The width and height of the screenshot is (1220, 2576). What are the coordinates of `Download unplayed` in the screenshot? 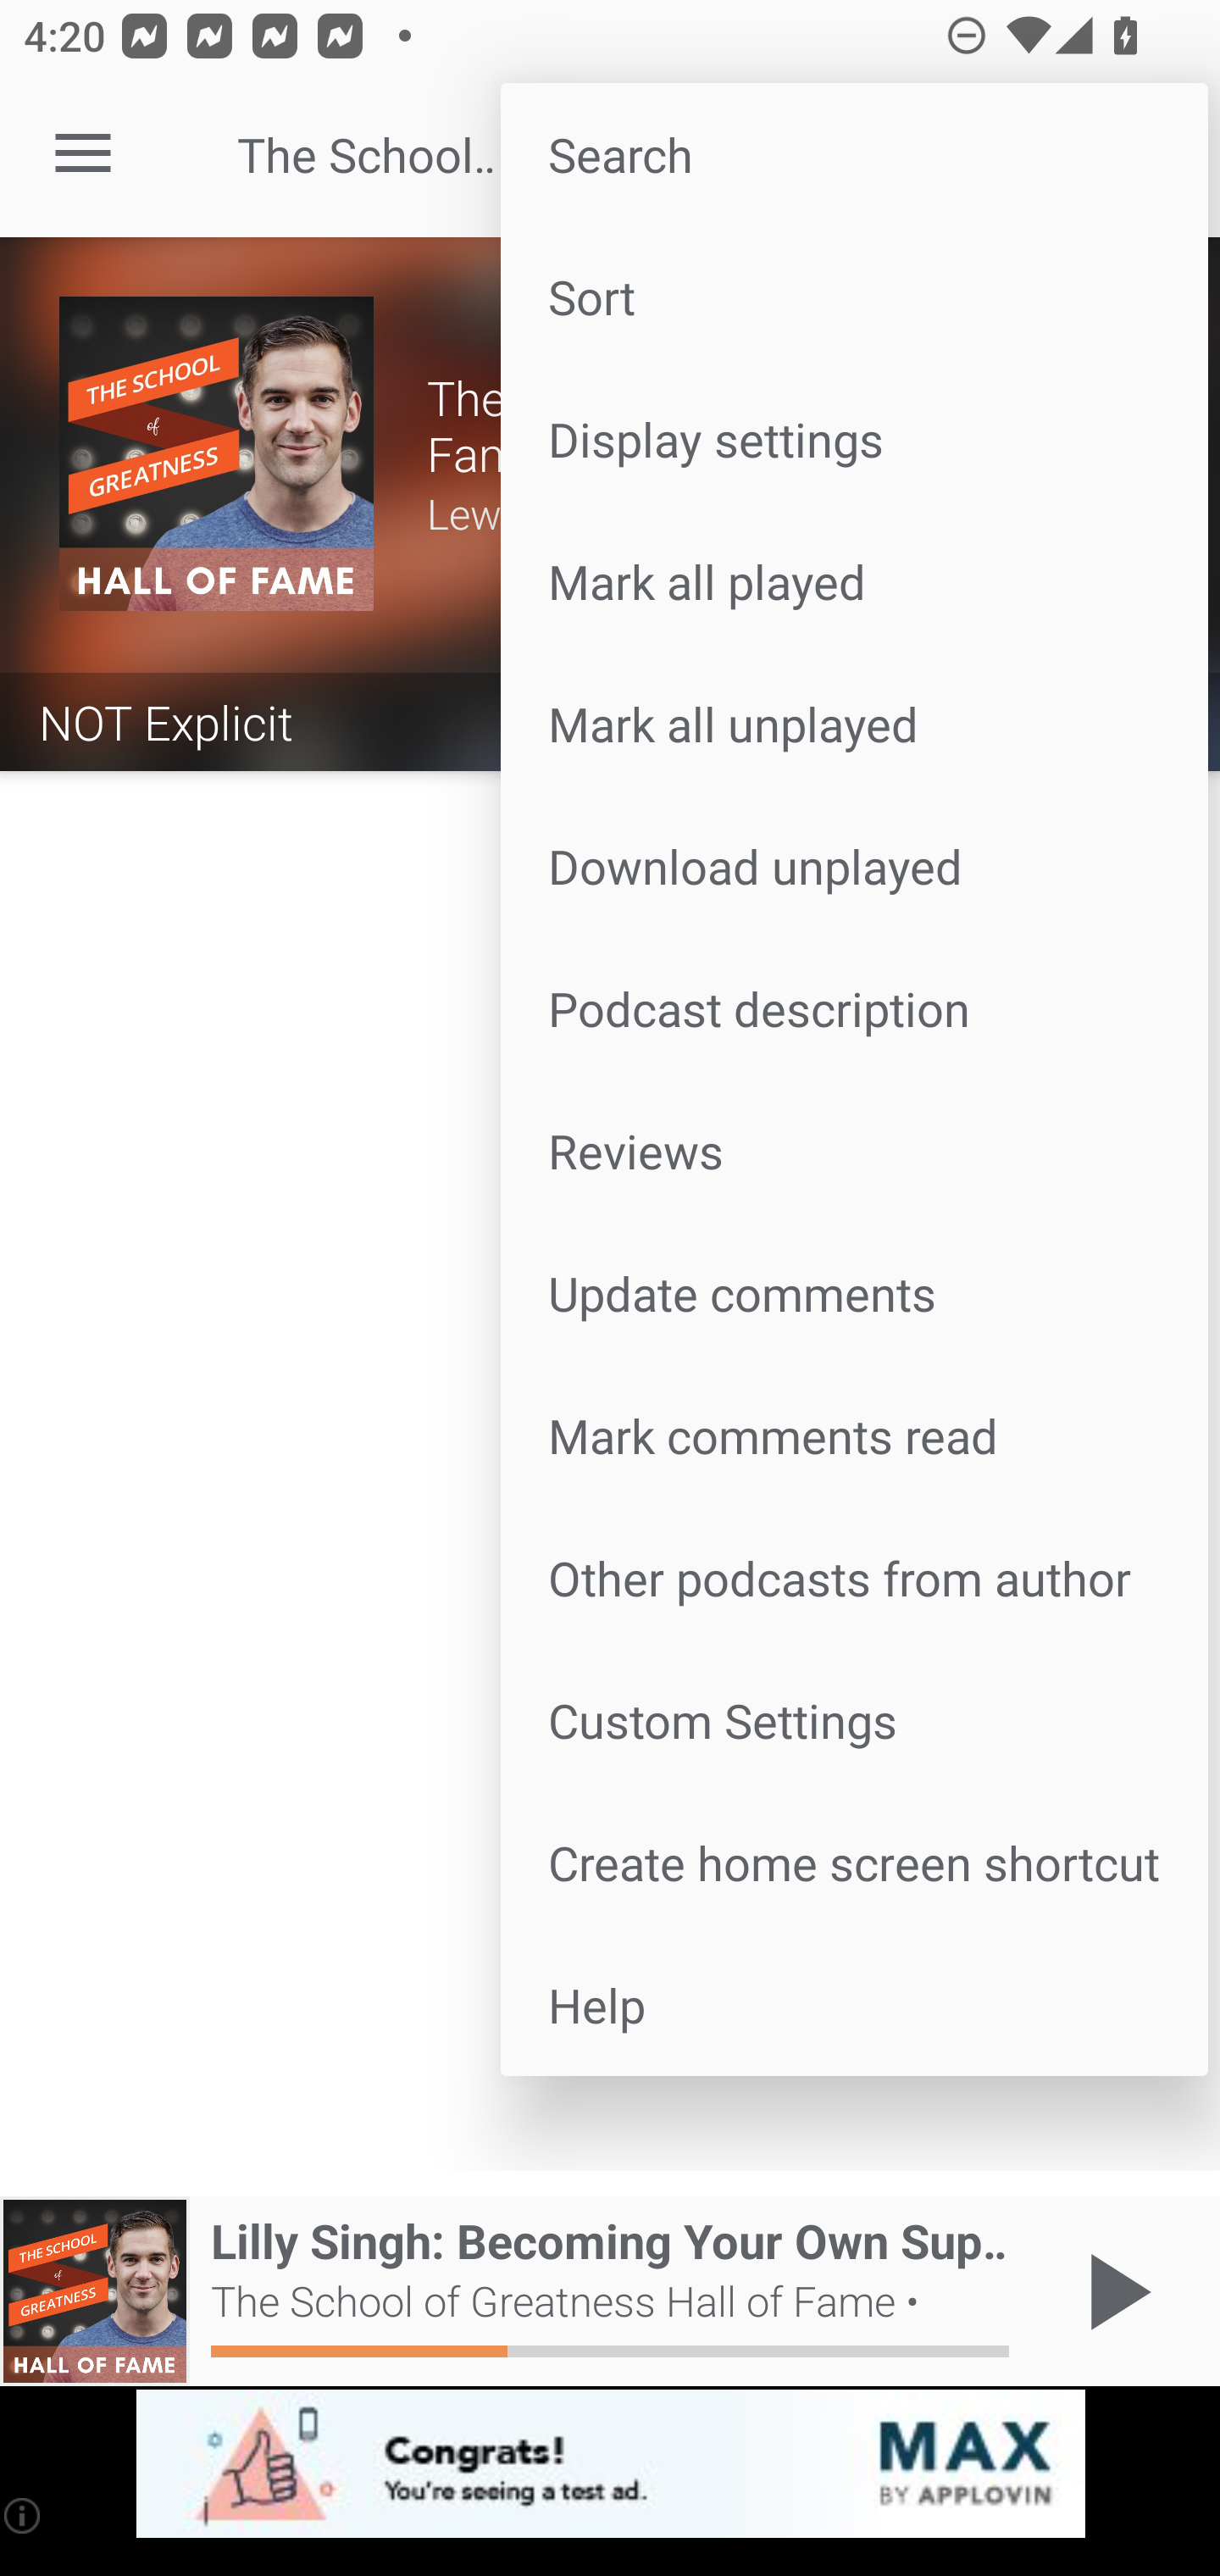 It's located at (854, 866).